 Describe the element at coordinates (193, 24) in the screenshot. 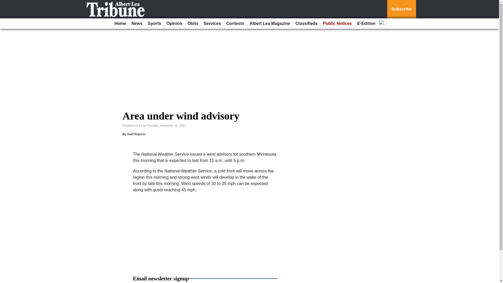

I see `Obits` at that location.